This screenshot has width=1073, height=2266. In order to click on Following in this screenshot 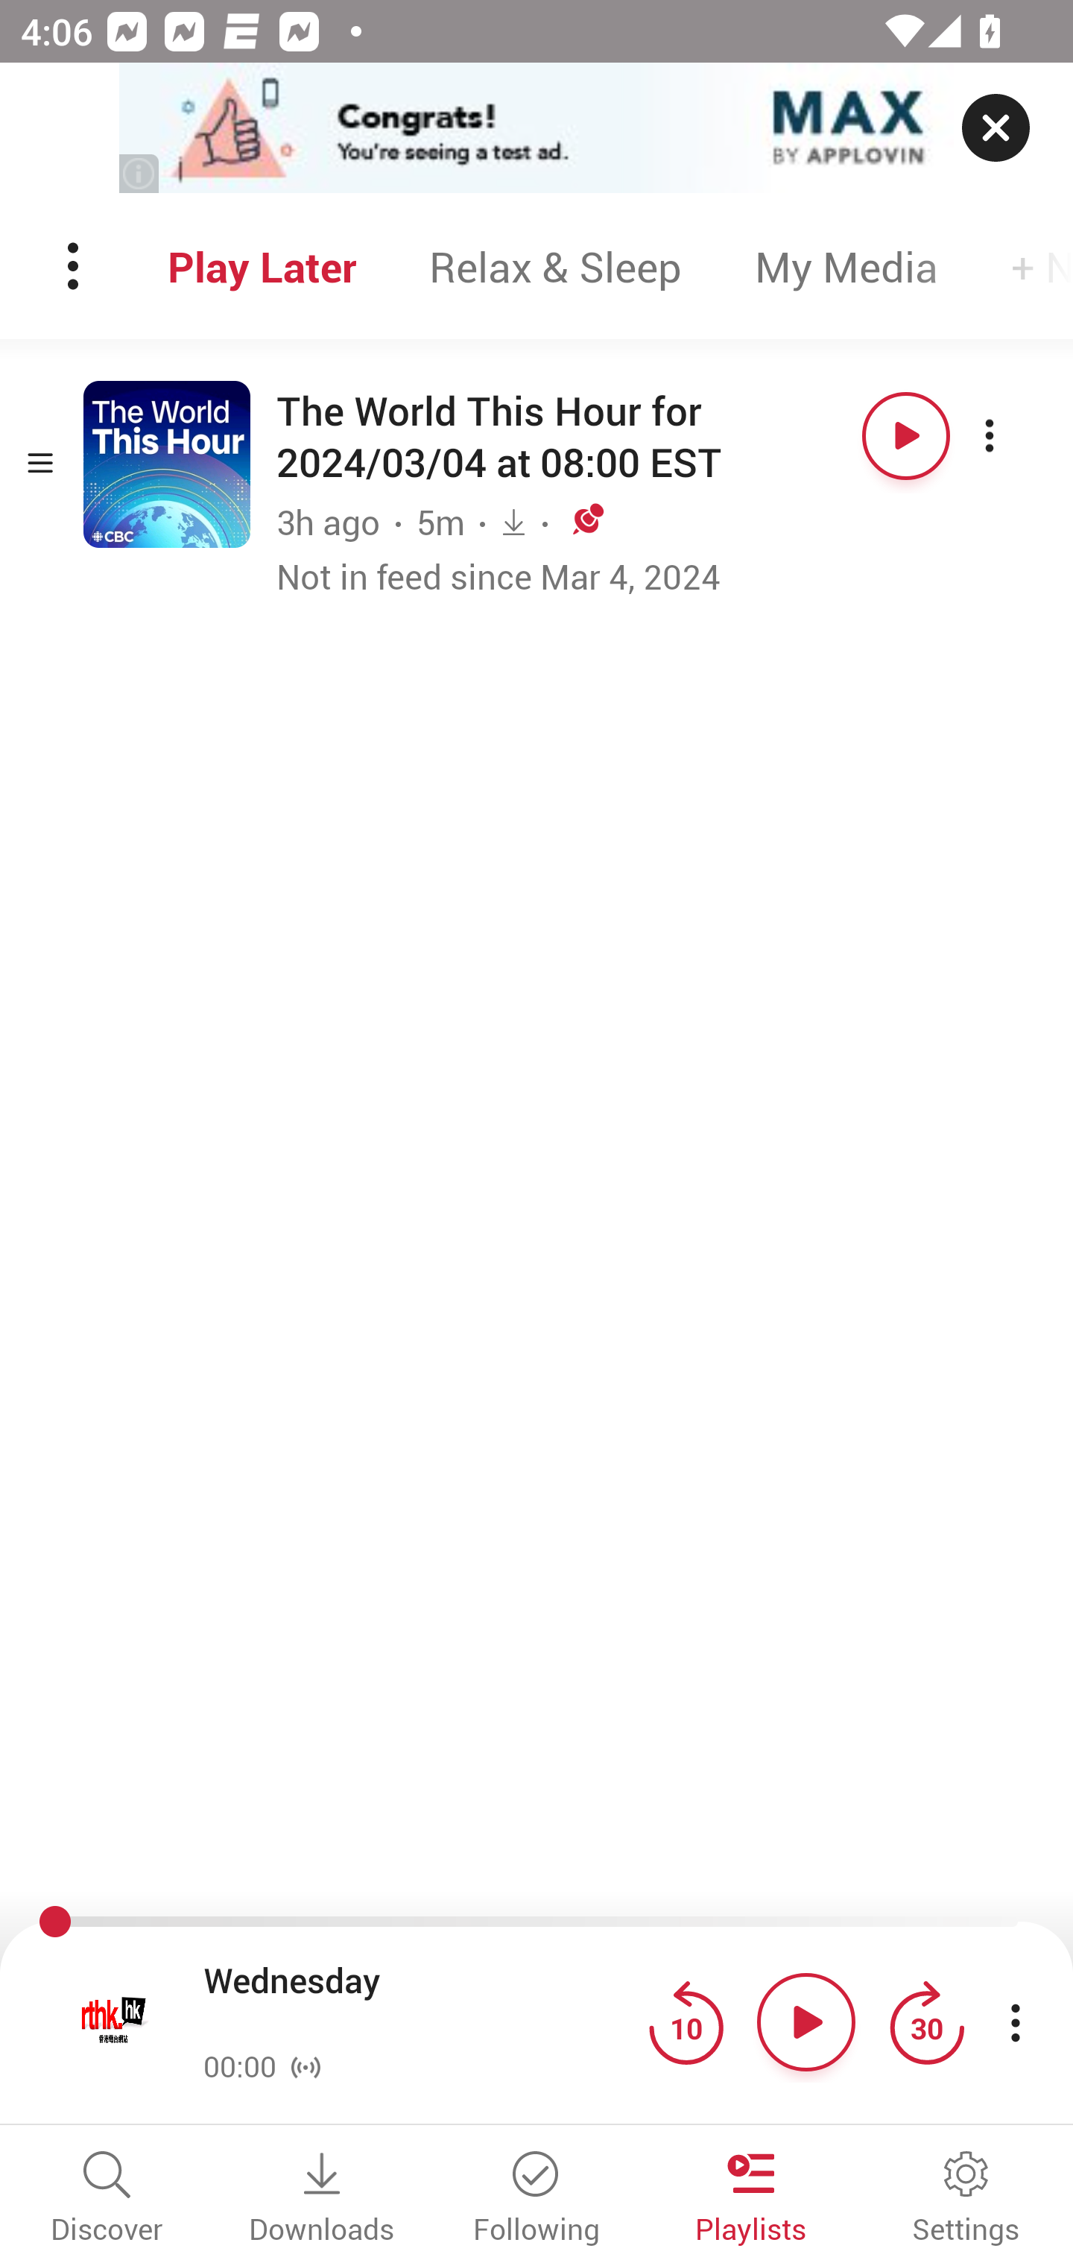, I will do `click(536, 2199)`.